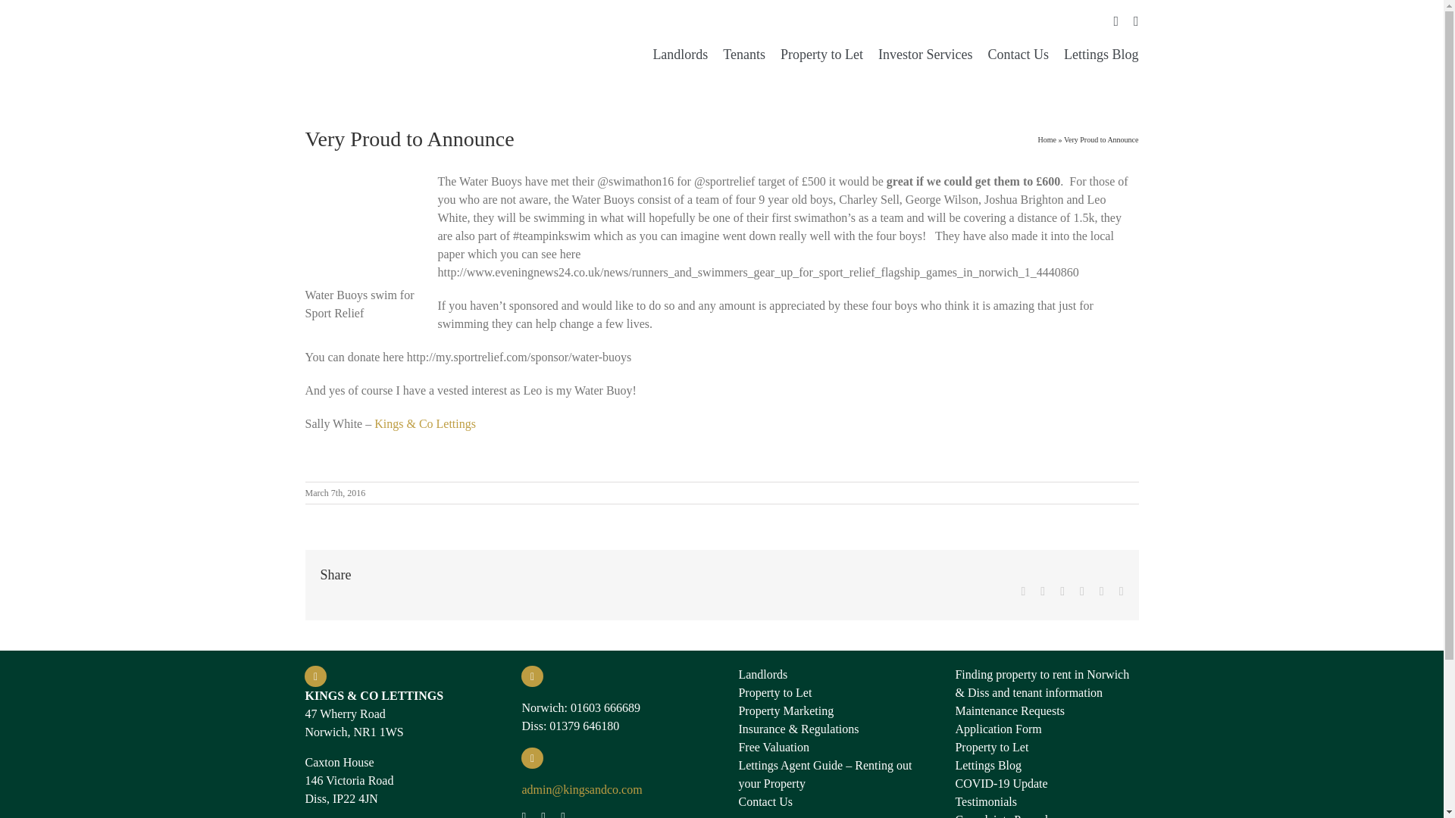 This screenshot has height=818, width=1455. I want to click on Investor Services, so click(925, 55).